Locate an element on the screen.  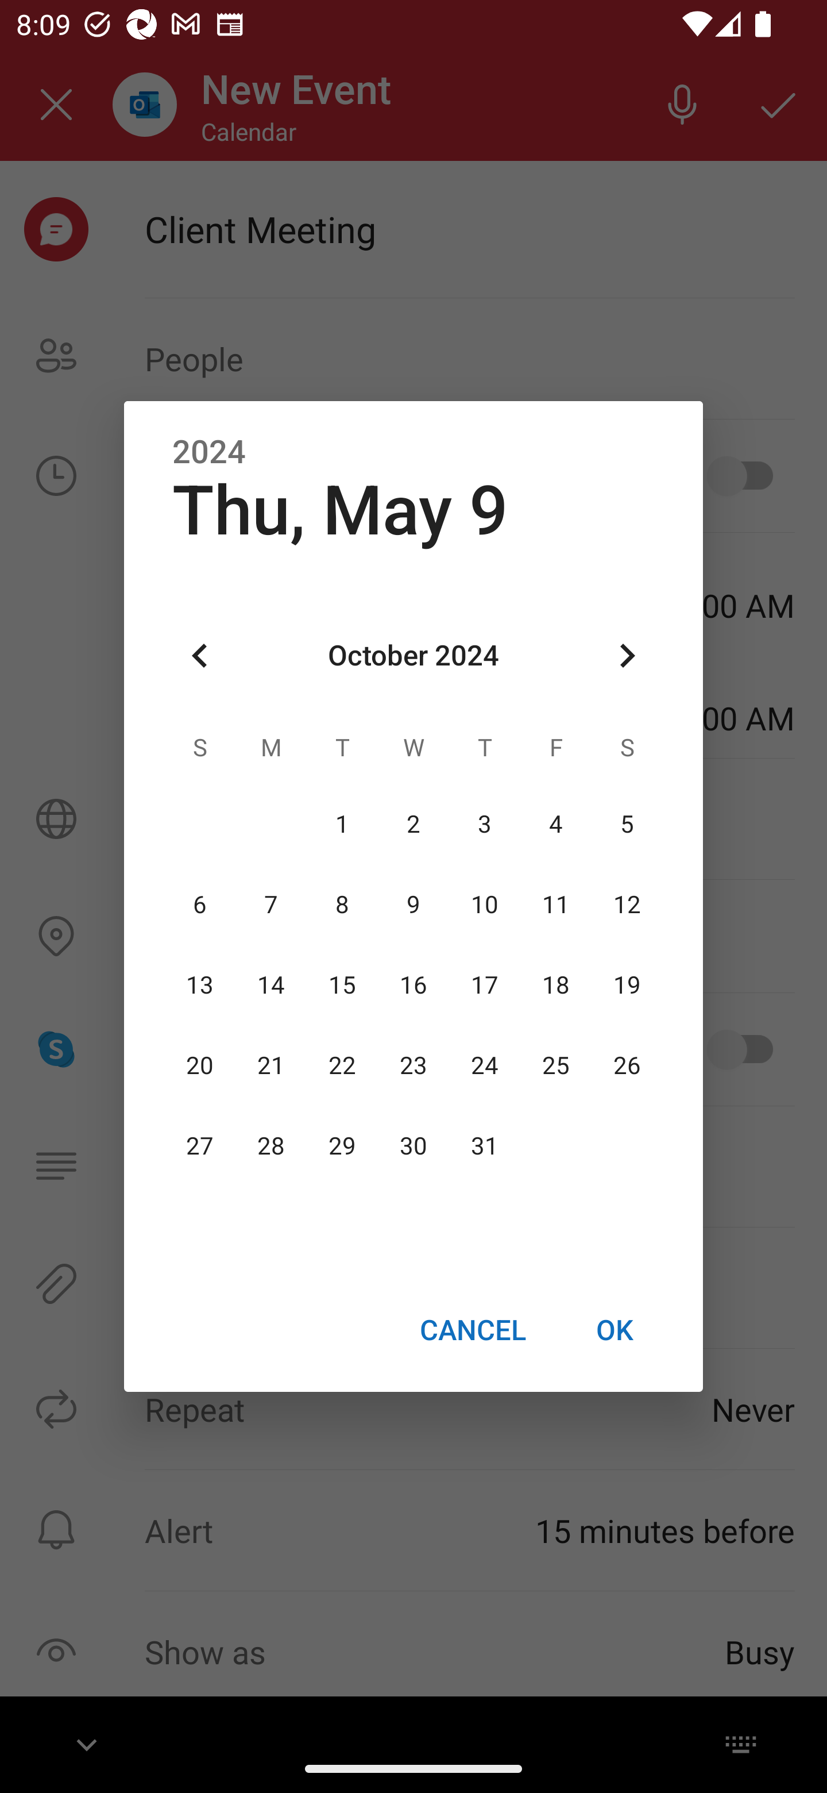
25 25 October 2024 is located at coordinates (555, 1065).